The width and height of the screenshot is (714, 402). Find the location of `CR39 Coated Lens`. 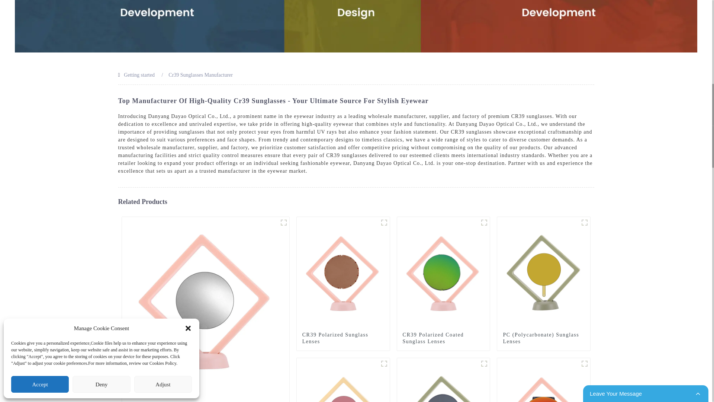

CR39 Coated Lens is located at coordinates (205, 300).